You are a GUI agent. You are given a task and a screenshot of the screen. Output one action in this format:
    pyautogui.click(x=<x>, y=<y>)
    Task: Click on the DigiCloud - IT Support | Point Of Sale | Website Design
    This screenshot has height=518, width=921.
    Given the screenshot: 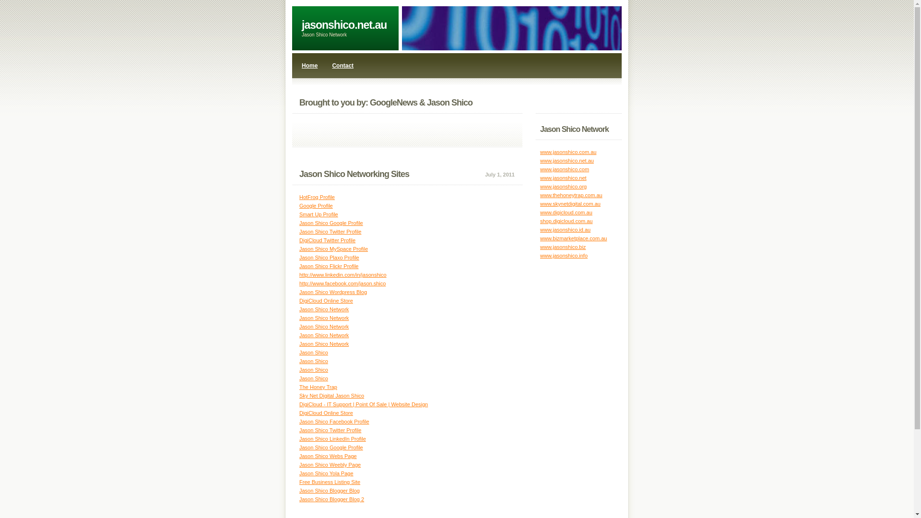 What is the action you would take?
    pyautogui.click(x=364, y=404)
    